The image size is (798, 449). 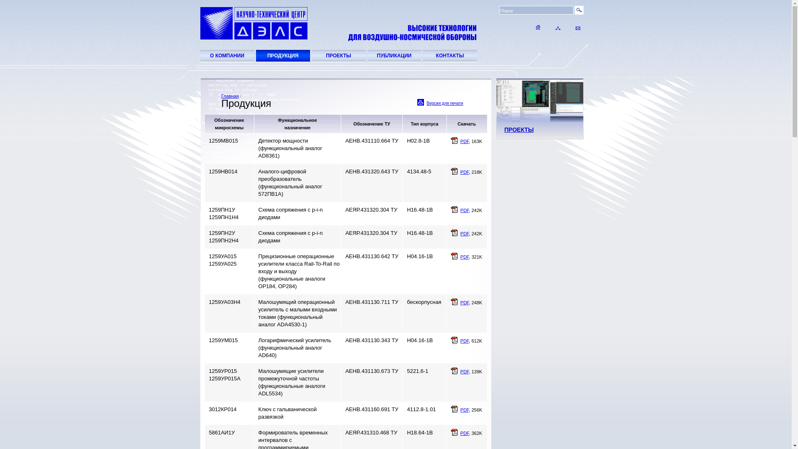 What do you see at coordinates (465, 141) in the screenshot?
I see `PDF` at bounding box center [465, 141].